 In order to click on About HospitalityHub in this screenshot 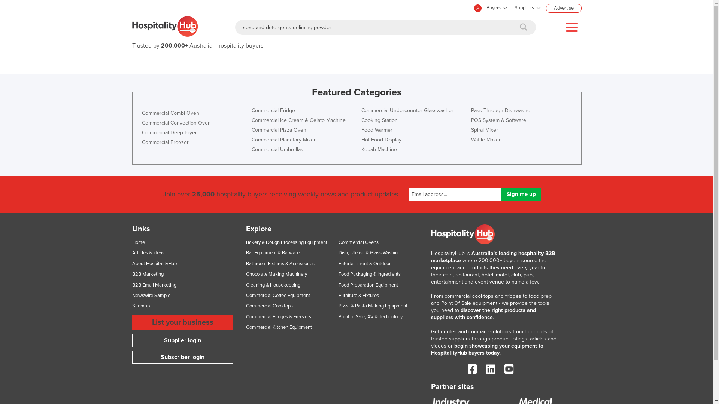, I will do `click(154, 264)`.